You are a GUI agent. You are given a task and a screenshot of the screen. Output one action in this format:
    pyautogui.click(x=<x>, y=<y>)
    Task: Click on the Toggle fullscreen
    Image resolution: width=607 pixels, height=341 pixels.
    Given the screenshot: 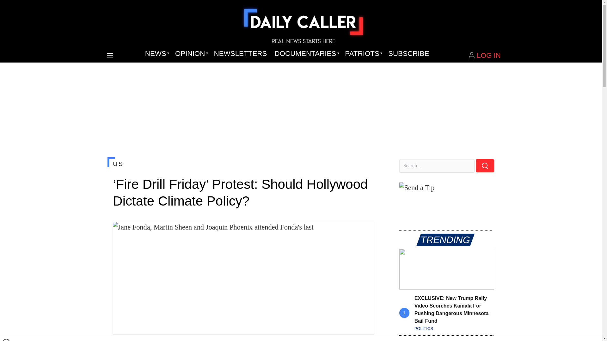 What is the action you would take?
    pyautogui.click(x=365, y=232)
    